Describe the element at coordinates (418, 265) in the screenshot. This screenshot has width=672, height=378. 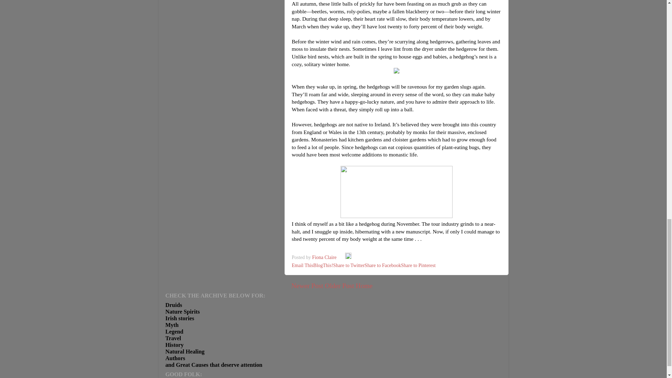
I see `Share to Pinterest` at that location.